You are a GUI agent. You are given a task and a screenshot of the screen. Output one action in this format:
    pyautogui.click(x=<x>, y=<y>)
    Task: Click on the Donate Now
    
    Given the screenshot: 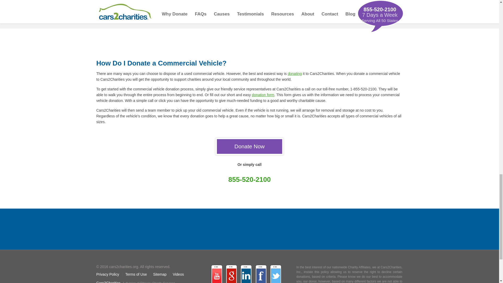 What is the action you would take?
    pyautogui.click(x=249, y=146)
    